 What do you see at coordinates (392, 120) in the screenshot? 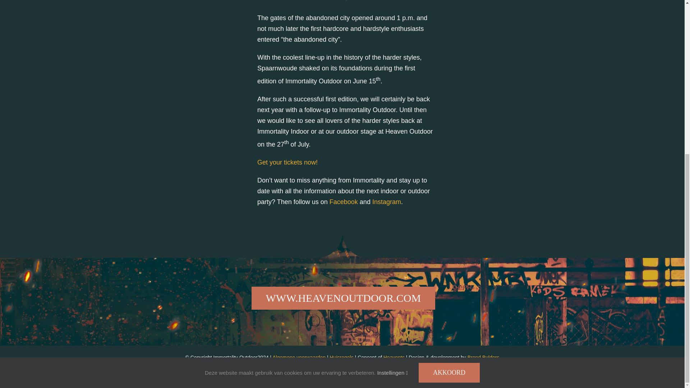
I see `Instellingen` at bounding box center [392, 120].